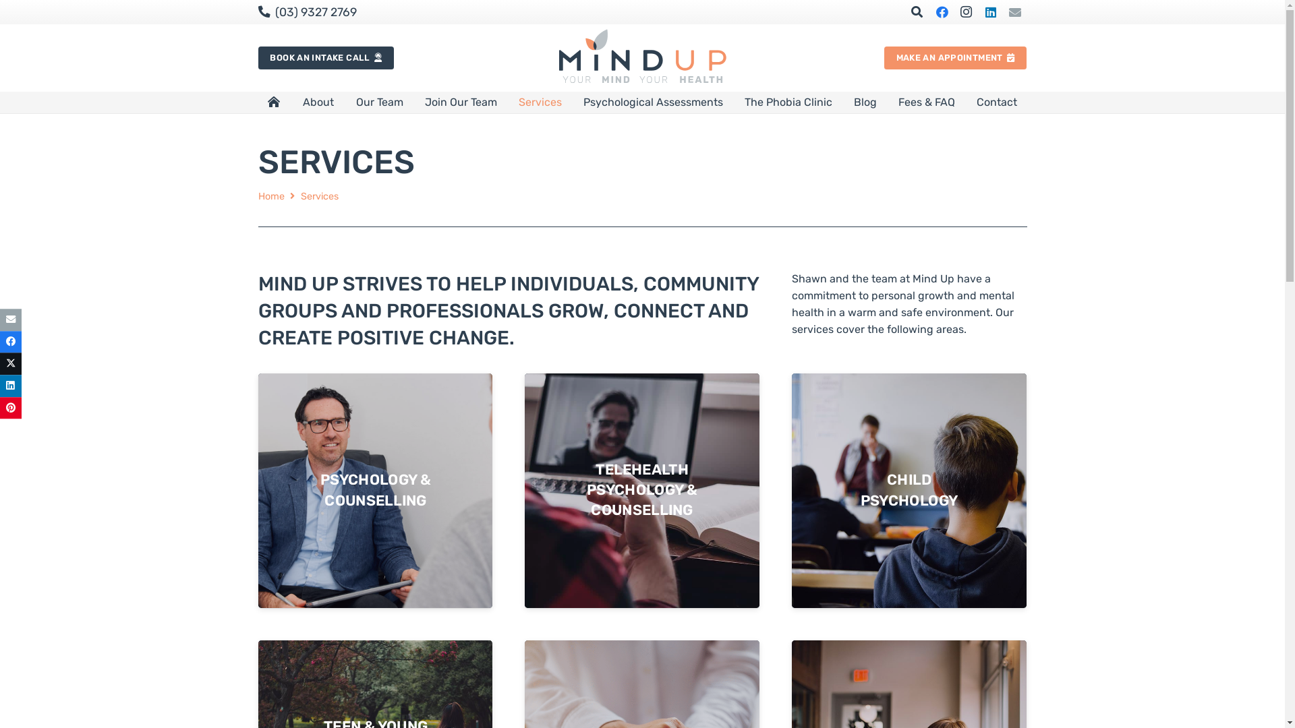  What do you see at coordinates (540, 102) in the screenshot?
I see `Services` at bounding box center [540, 102].